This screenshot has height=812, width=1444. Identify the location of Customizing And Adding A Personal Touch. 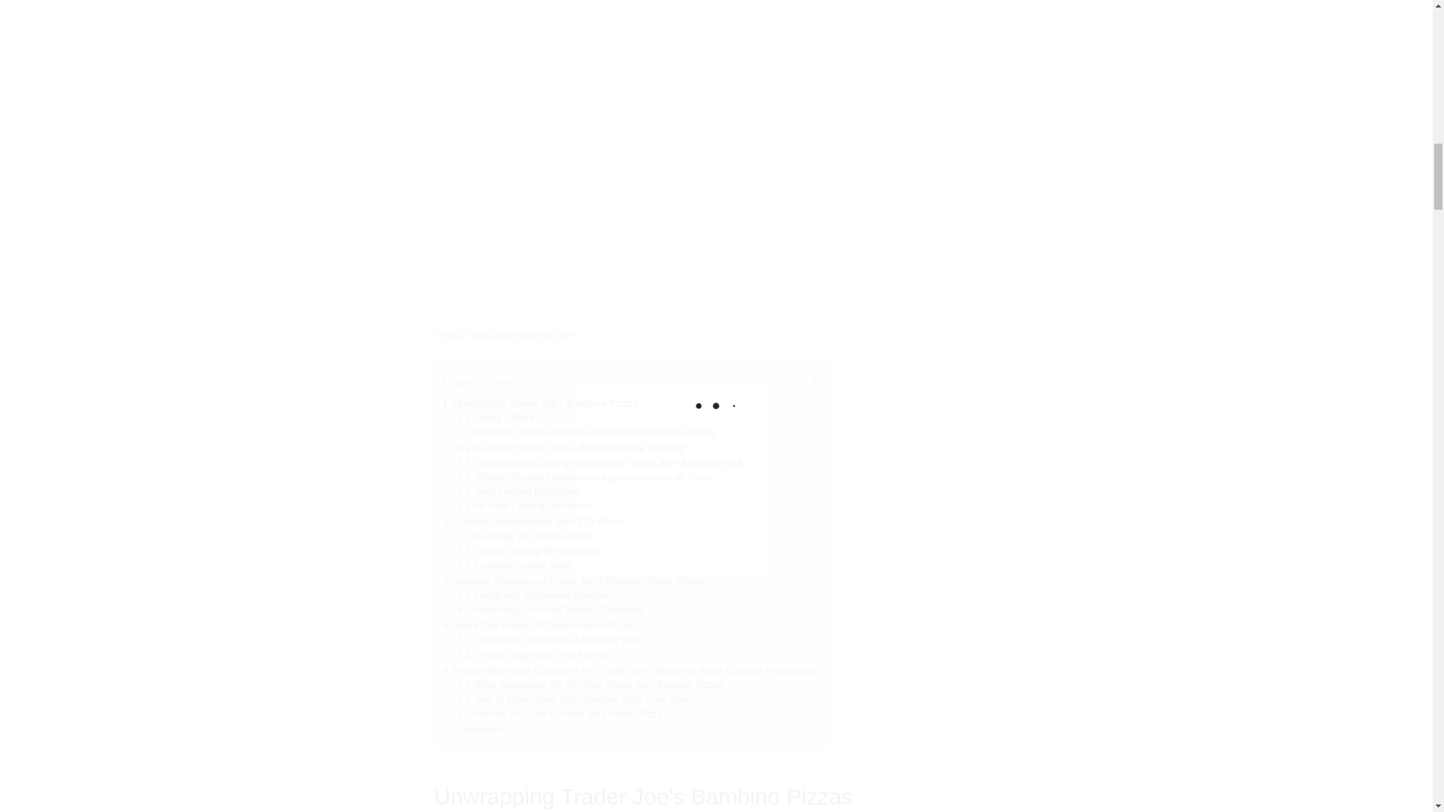
(551, 641).